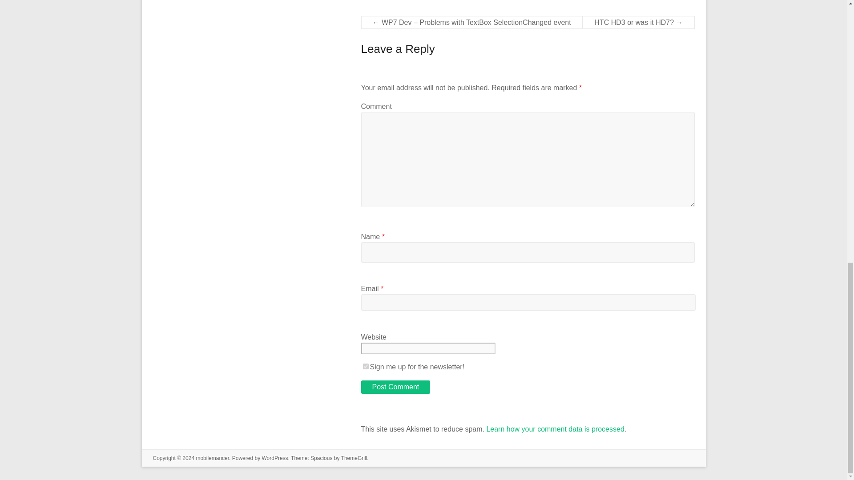  What do you see at coordinates (354, 458) in the screenshot?
I see `ThemeGrill` at bounding box center [354, 458].